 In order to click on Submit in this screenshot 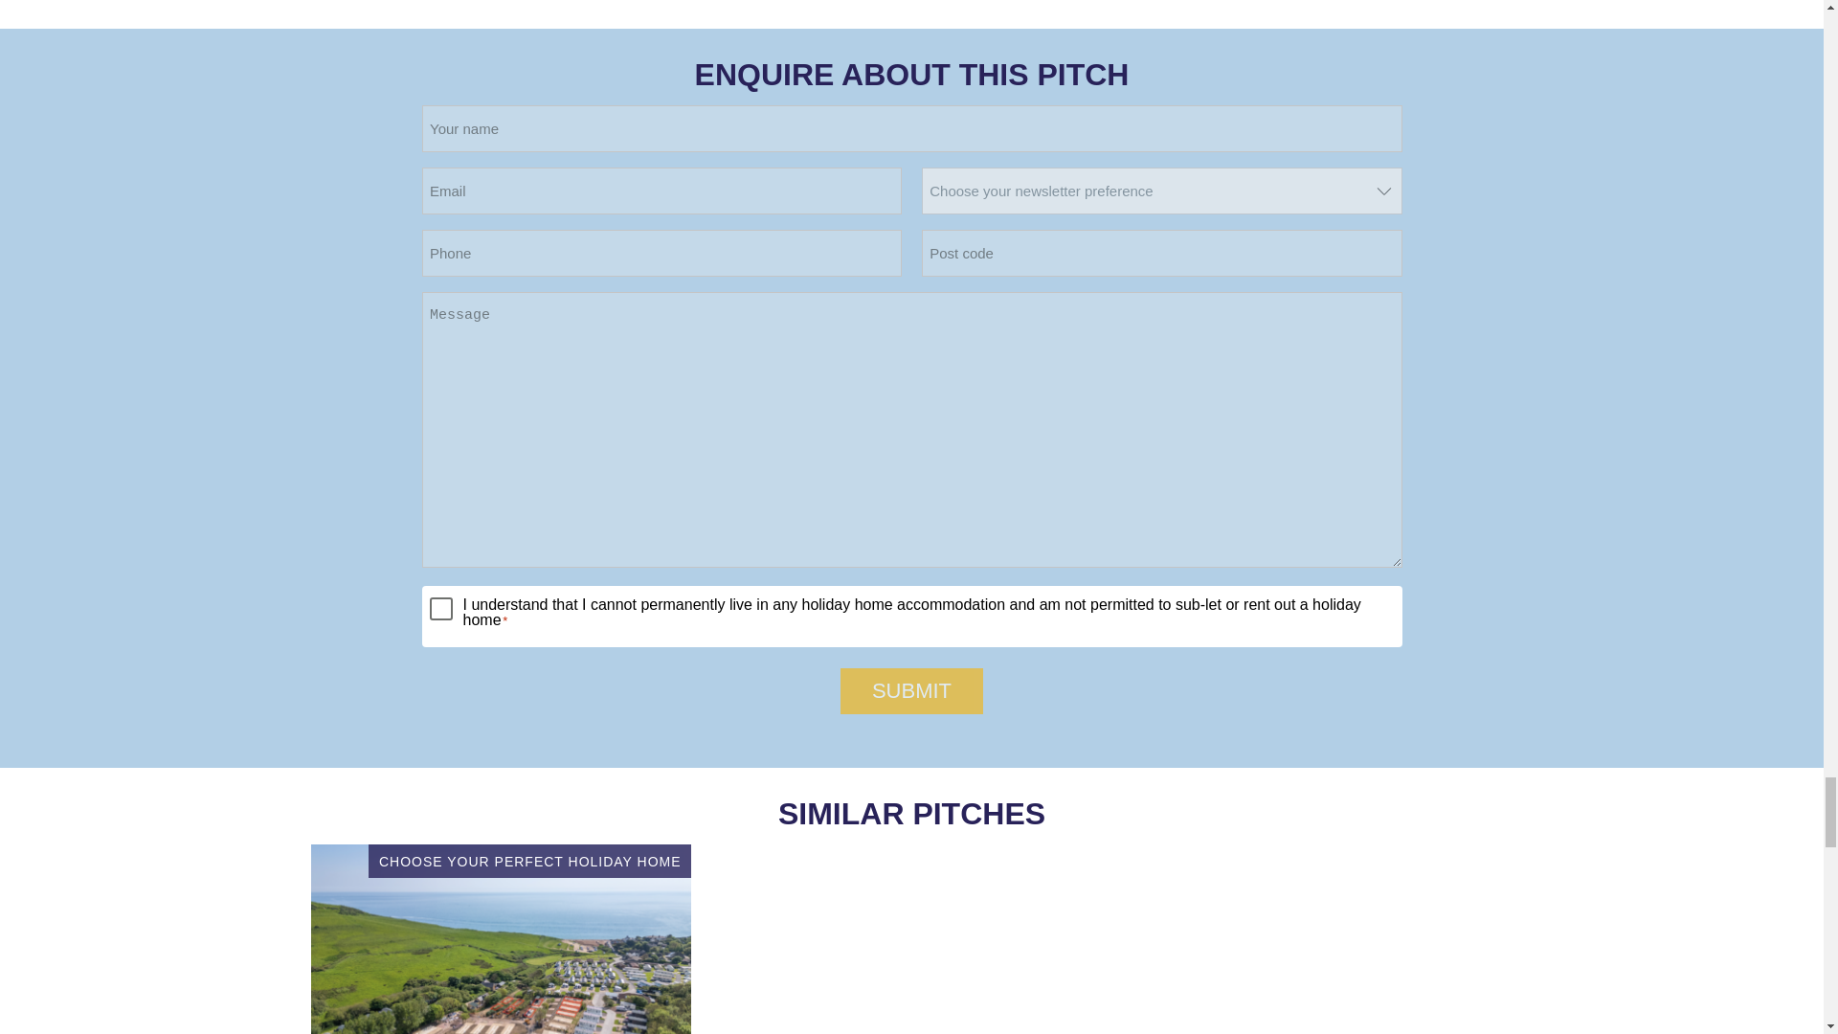, I will do `click(911, 691)`.